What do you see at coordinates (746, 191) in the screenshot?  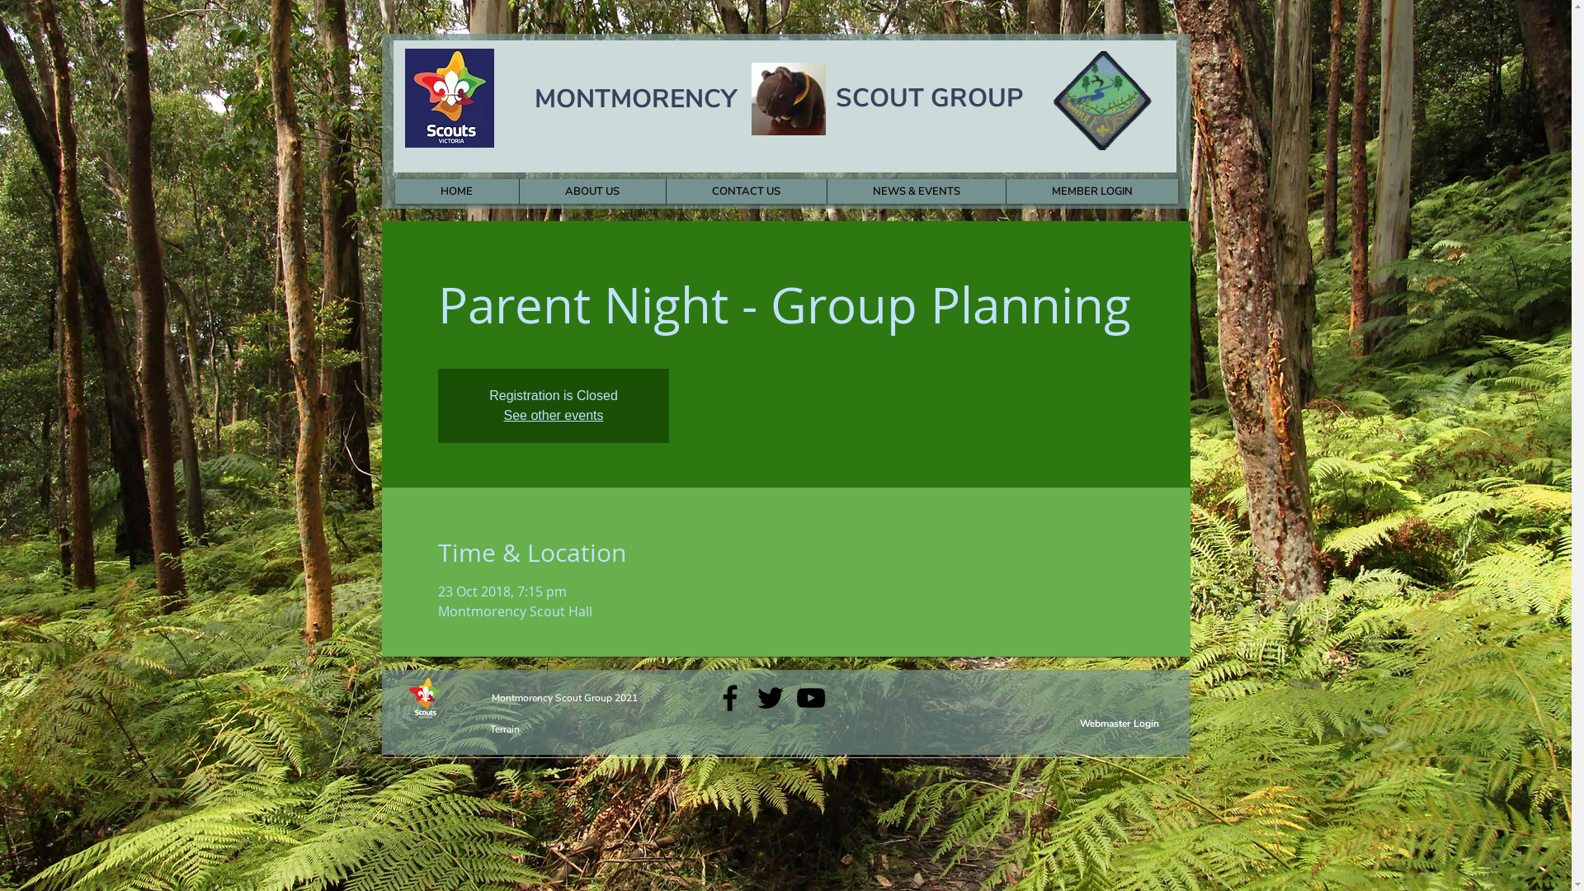 I see `CONTACT US` at bounding box center [746, 191].